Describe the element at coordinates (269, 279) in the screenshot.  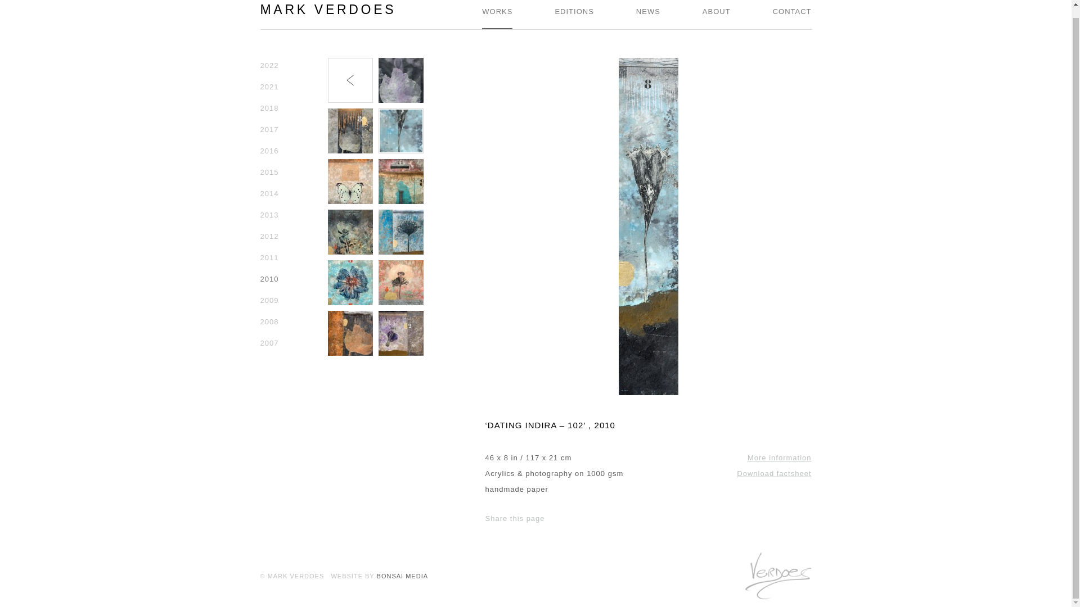
I see `2010` at that location.